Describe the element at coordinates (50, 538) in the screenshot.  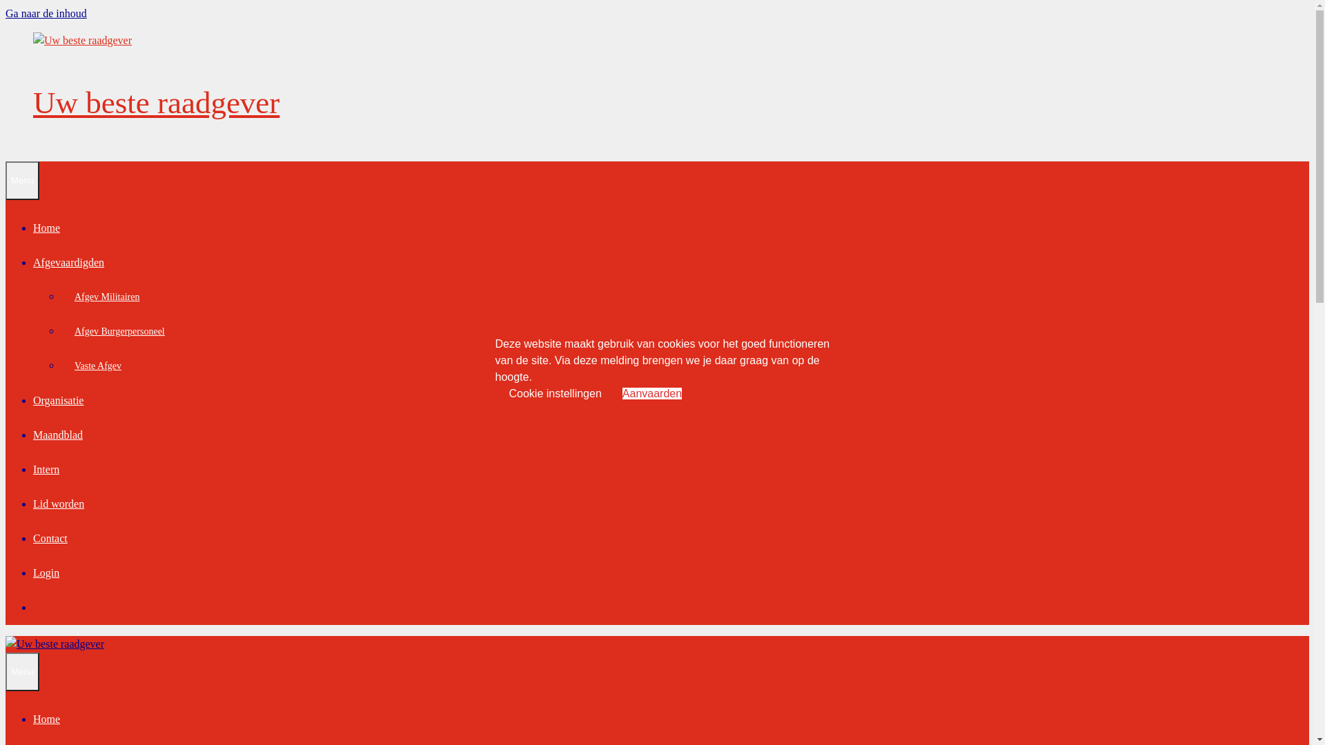
I see `Contact` at that location.